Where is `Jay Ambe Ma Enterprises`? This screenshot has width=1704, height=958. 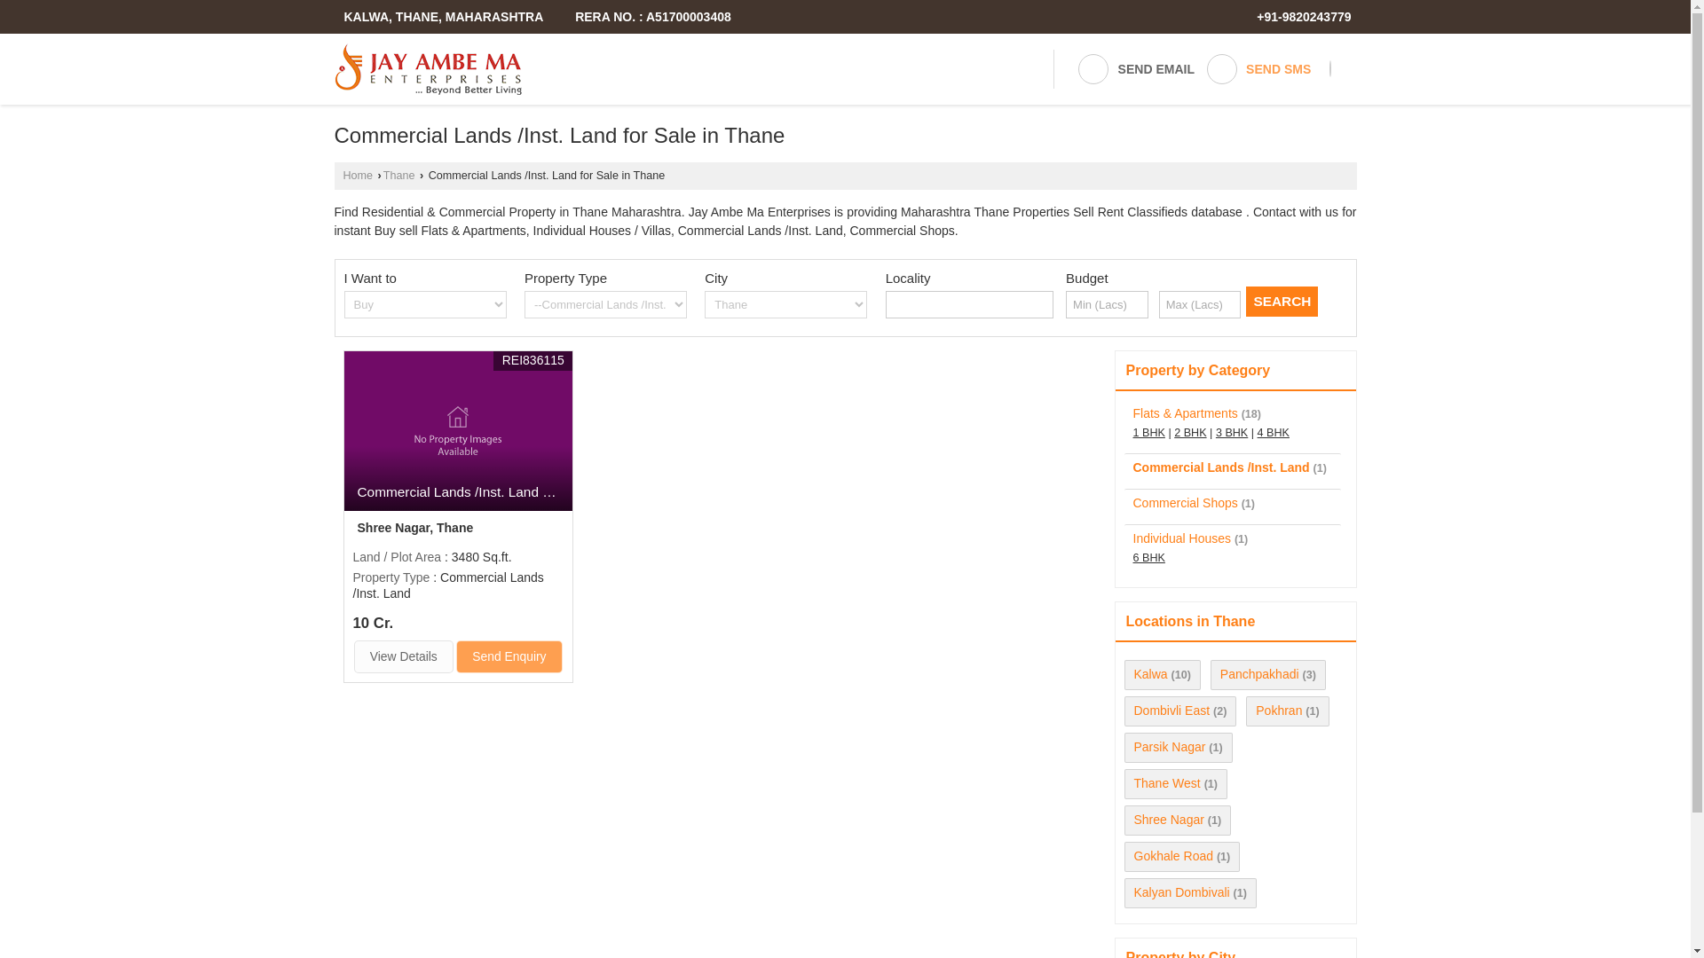 Jay Ambe Ma Enterprises is located at coordinates (428, 68).